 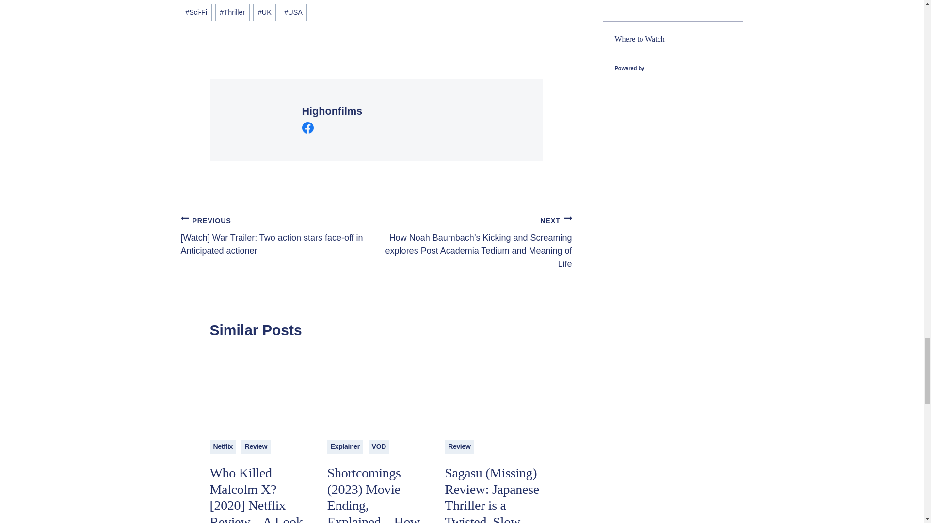 What do you see at coordinates (196, 0) in the screenshot?
I see `2000s` at bounding box center [196, 0].